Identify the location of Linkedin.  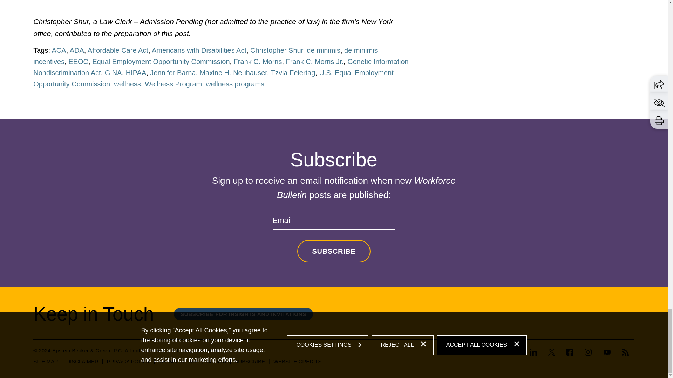
(536, 353).